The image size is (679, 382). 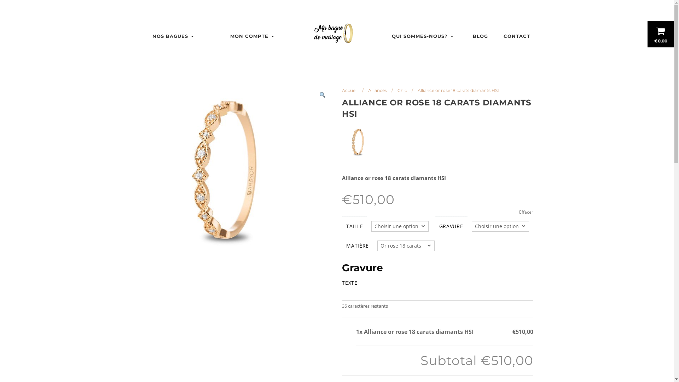 I want to click on NOS BAGUES, so click(x=174, y=36).